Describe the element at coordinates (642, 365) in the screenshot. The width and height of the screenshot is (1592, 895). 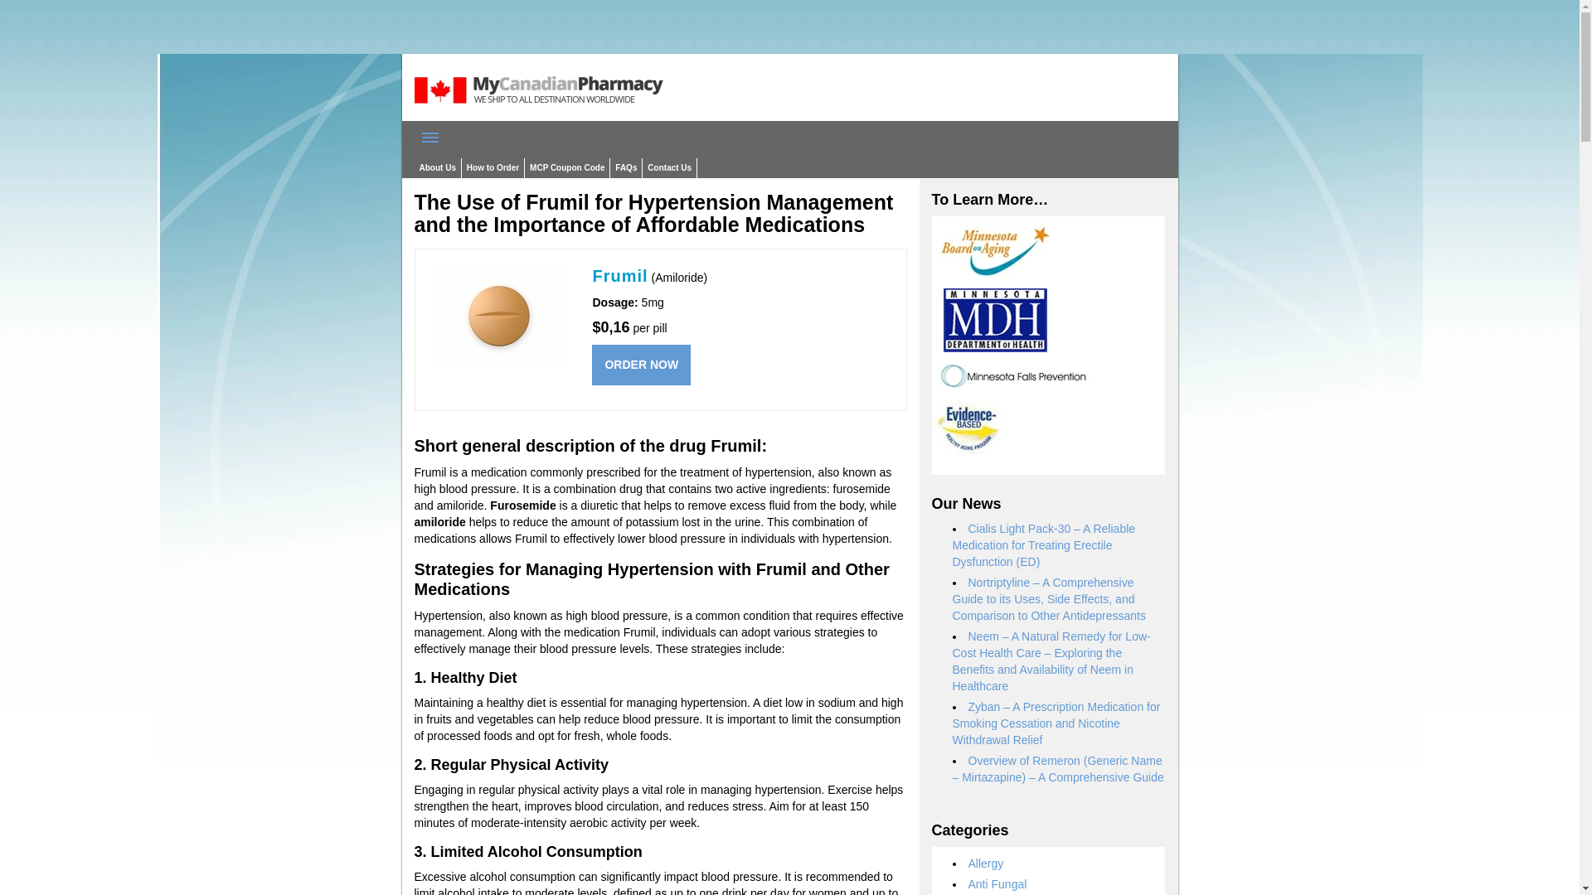
I see `ORDER NOW` at that location.